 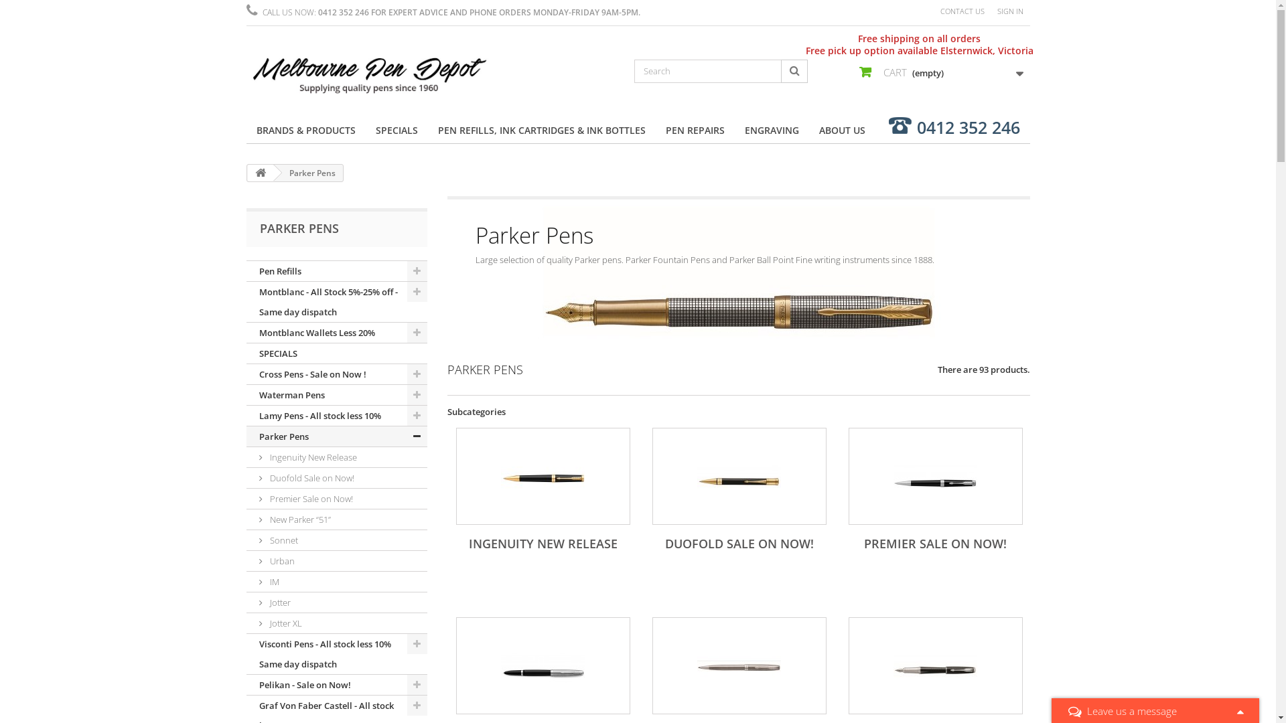 What do you see at coordinates (739, 477) in the screenshot?
I see `Duofold Sale on Now!` at bounding box center [739, 477].